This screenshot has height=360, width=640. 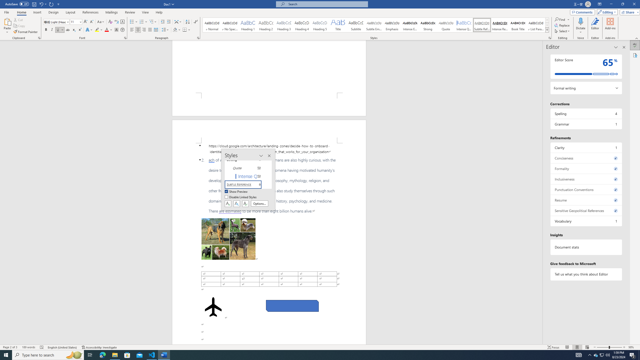 I want to click on Title, so click(x=338, y=25).